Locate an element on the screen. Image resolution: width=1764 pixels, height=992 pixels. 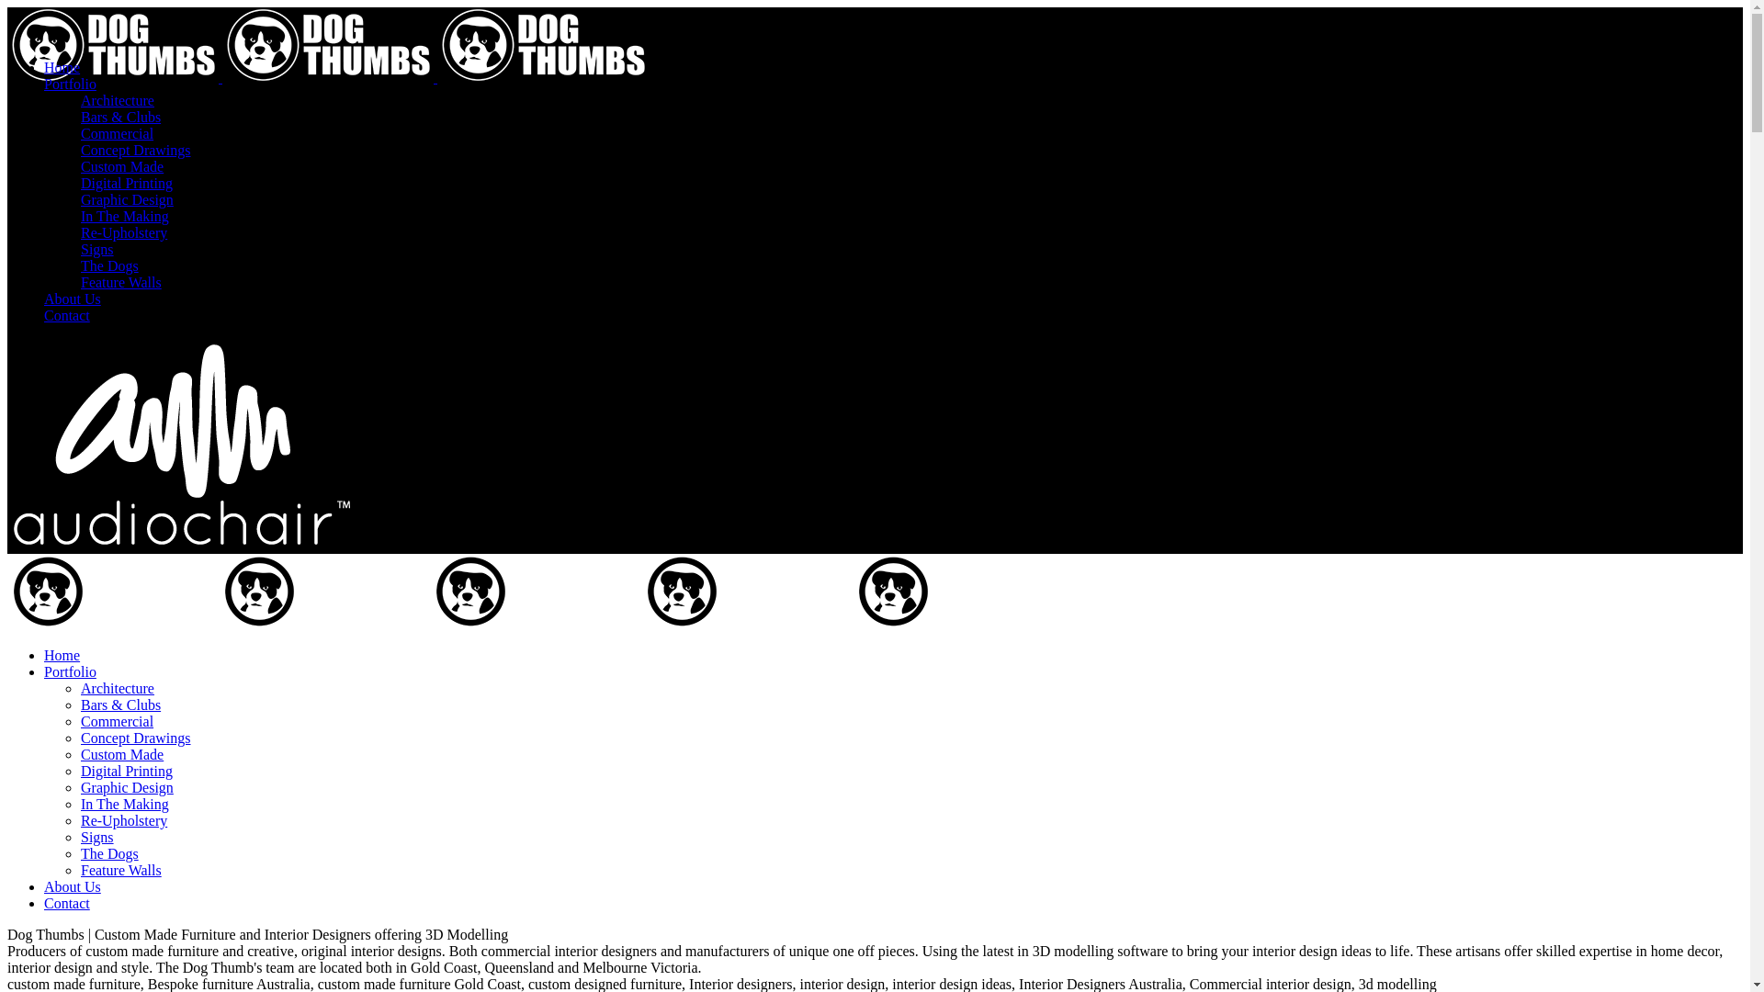
Re-Upholstery is located at coordinates (124, 233).